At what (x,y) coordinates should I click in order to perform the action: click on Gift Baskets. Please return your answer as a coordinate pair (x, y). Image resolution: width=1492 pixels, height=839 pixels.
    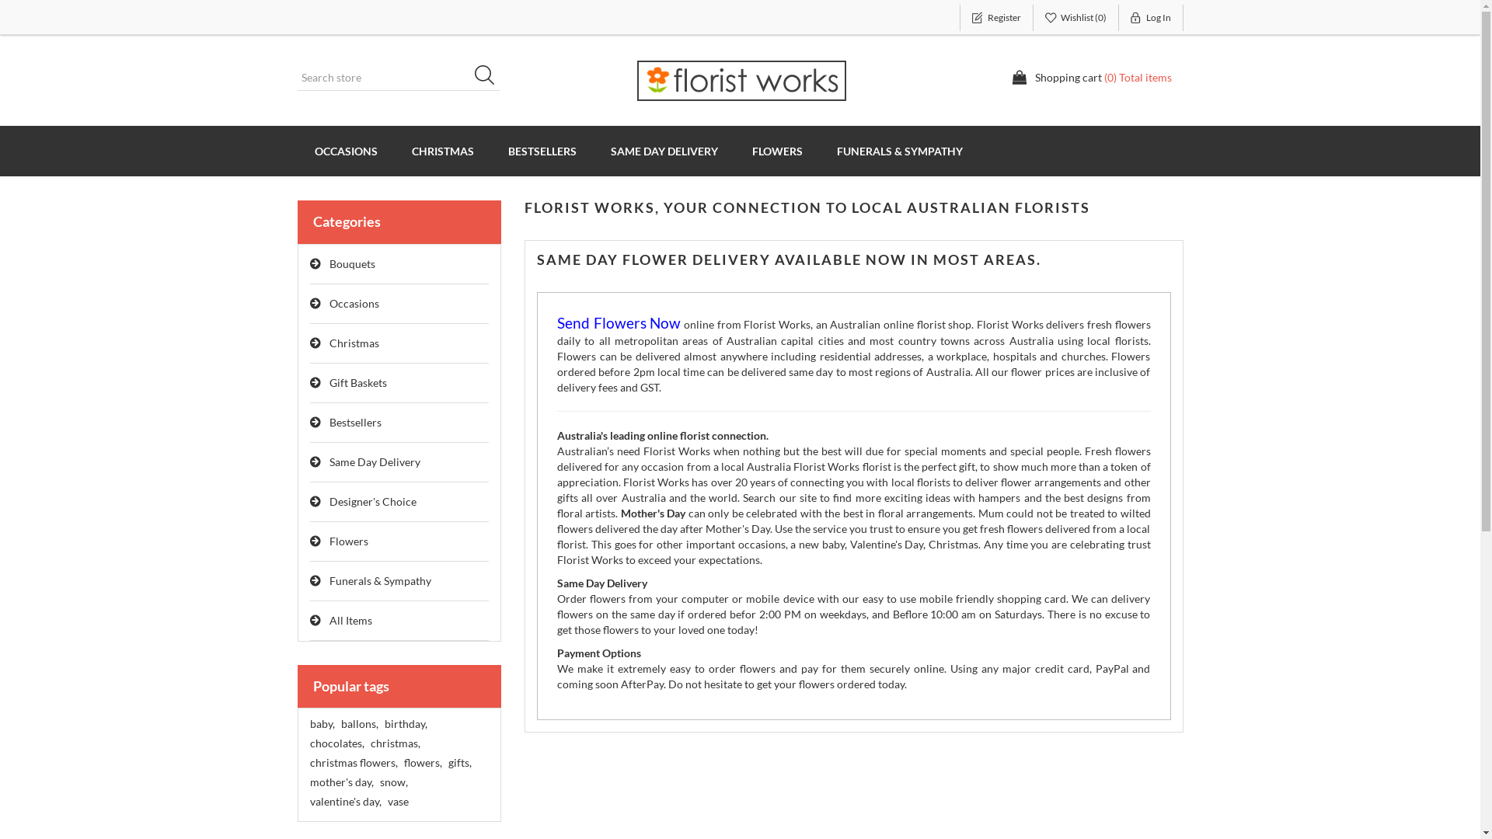
    Looking at the image, I should click on (399, 384).